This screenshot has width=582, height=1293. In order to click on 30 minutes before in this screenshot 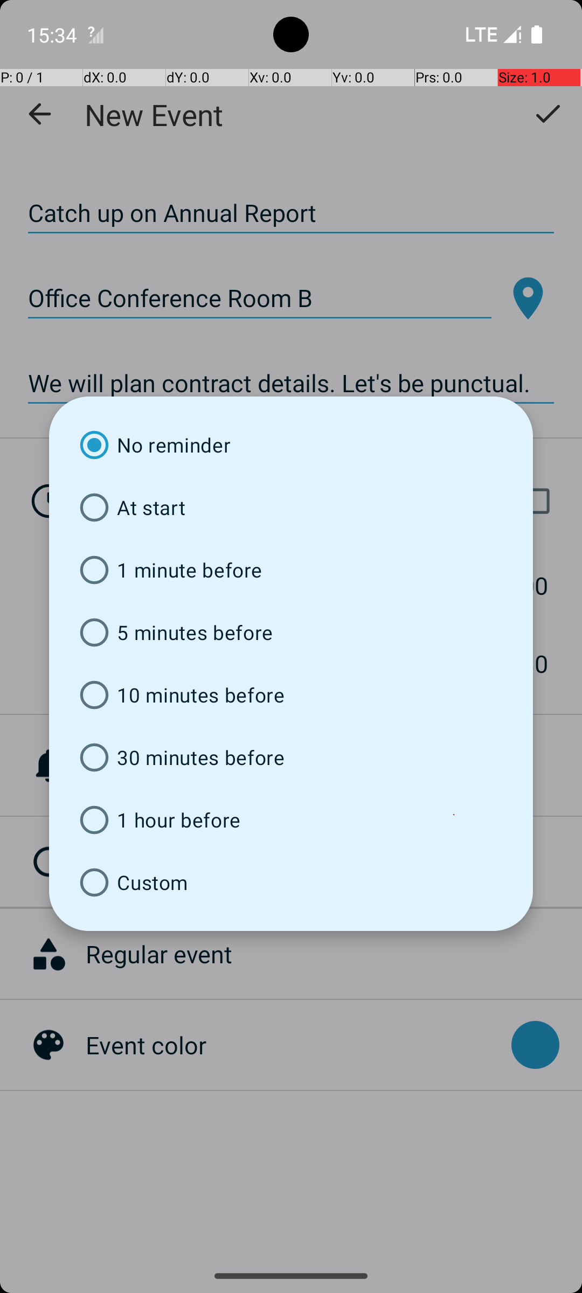, I will do `click(291, 757)`.